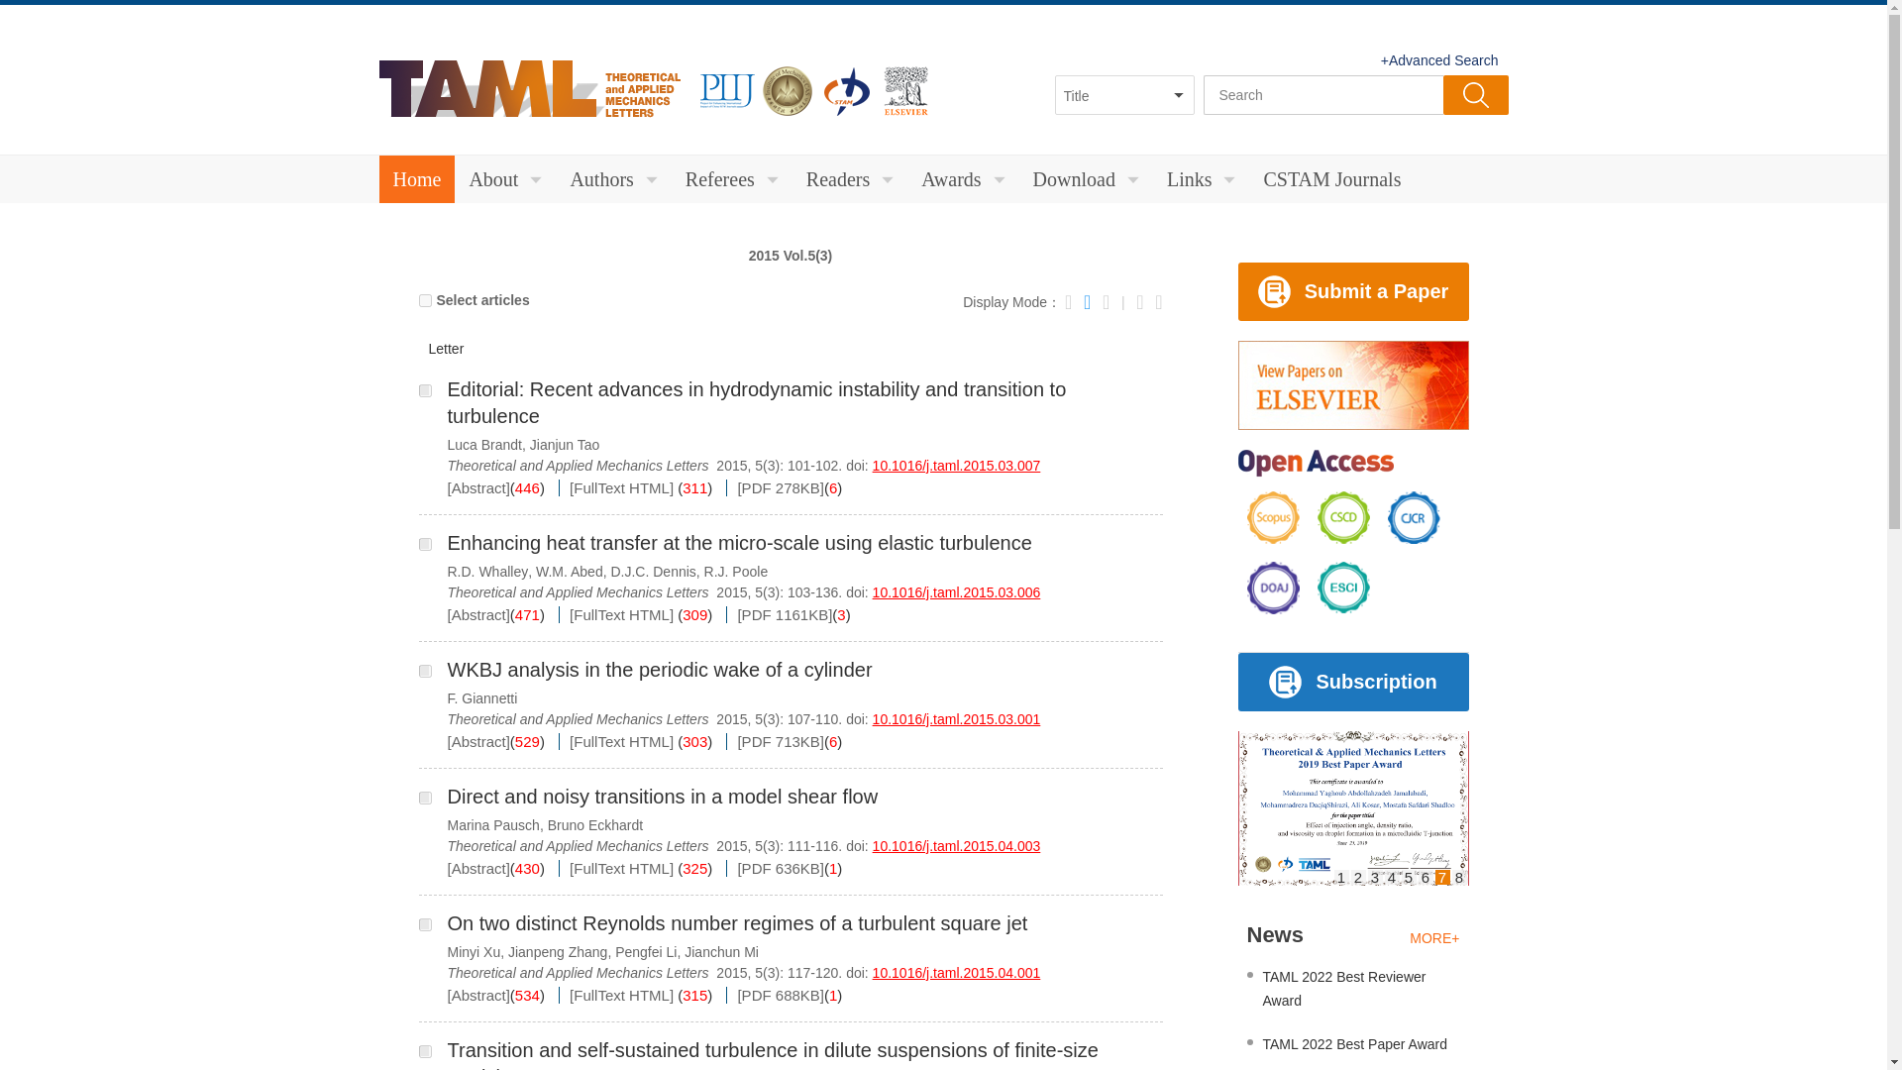  I want to click on 4e9425db-83d1-45e8-85de-7a2b39741405, so click(424, 545).